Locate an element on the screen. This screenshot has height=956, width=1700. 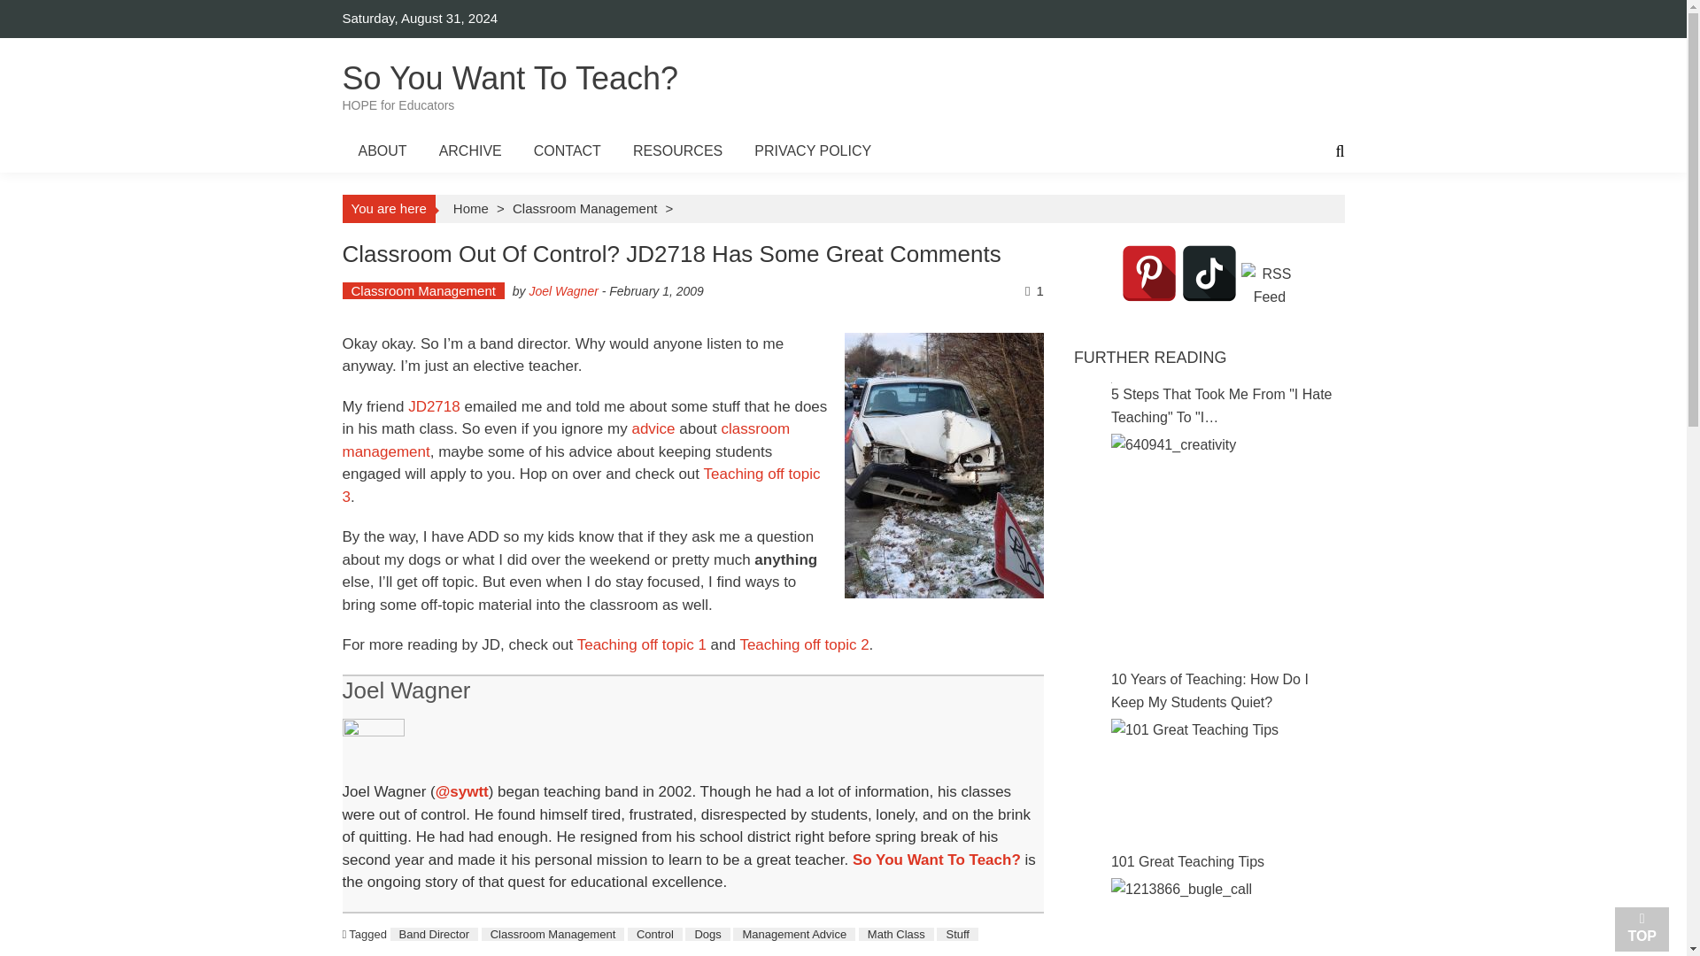
Teaching off topic 3 is located at coordinates (580, 485).